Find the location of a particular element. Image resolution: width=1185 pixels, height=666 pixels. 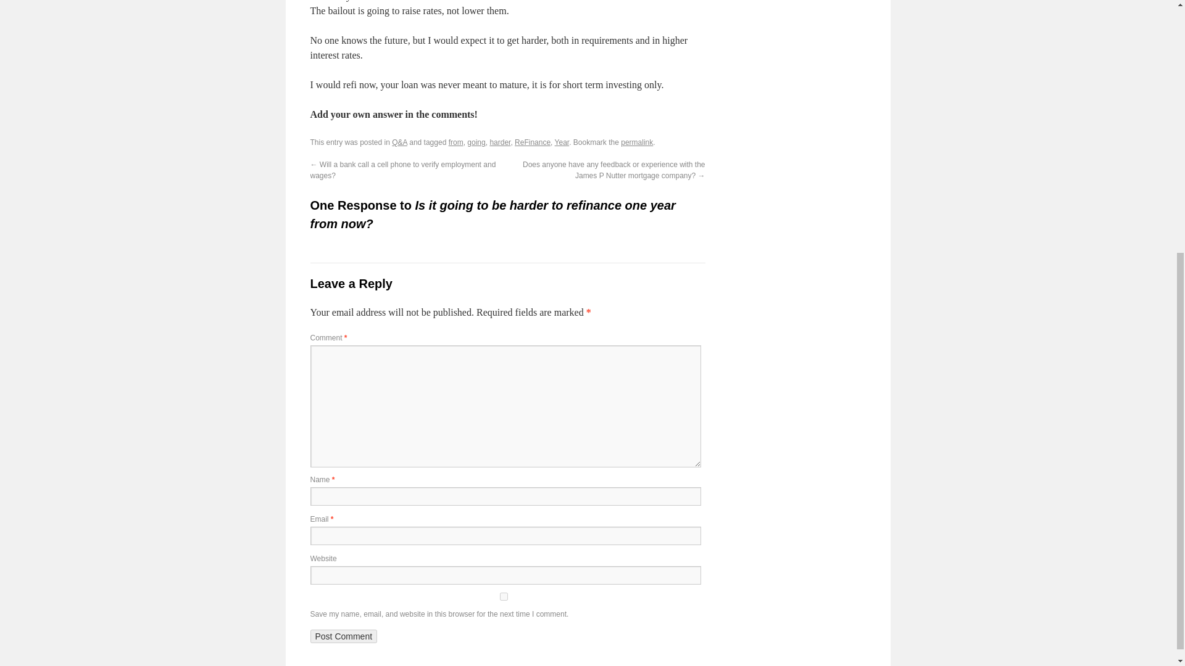

ReFinance is located at coordinates (532, 142).